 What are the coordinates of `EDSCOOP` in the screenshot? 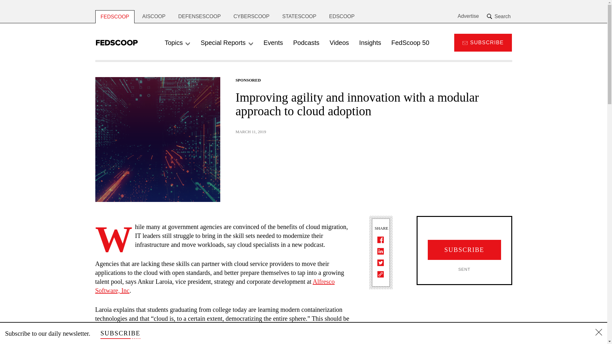 It's located at (342, 17).